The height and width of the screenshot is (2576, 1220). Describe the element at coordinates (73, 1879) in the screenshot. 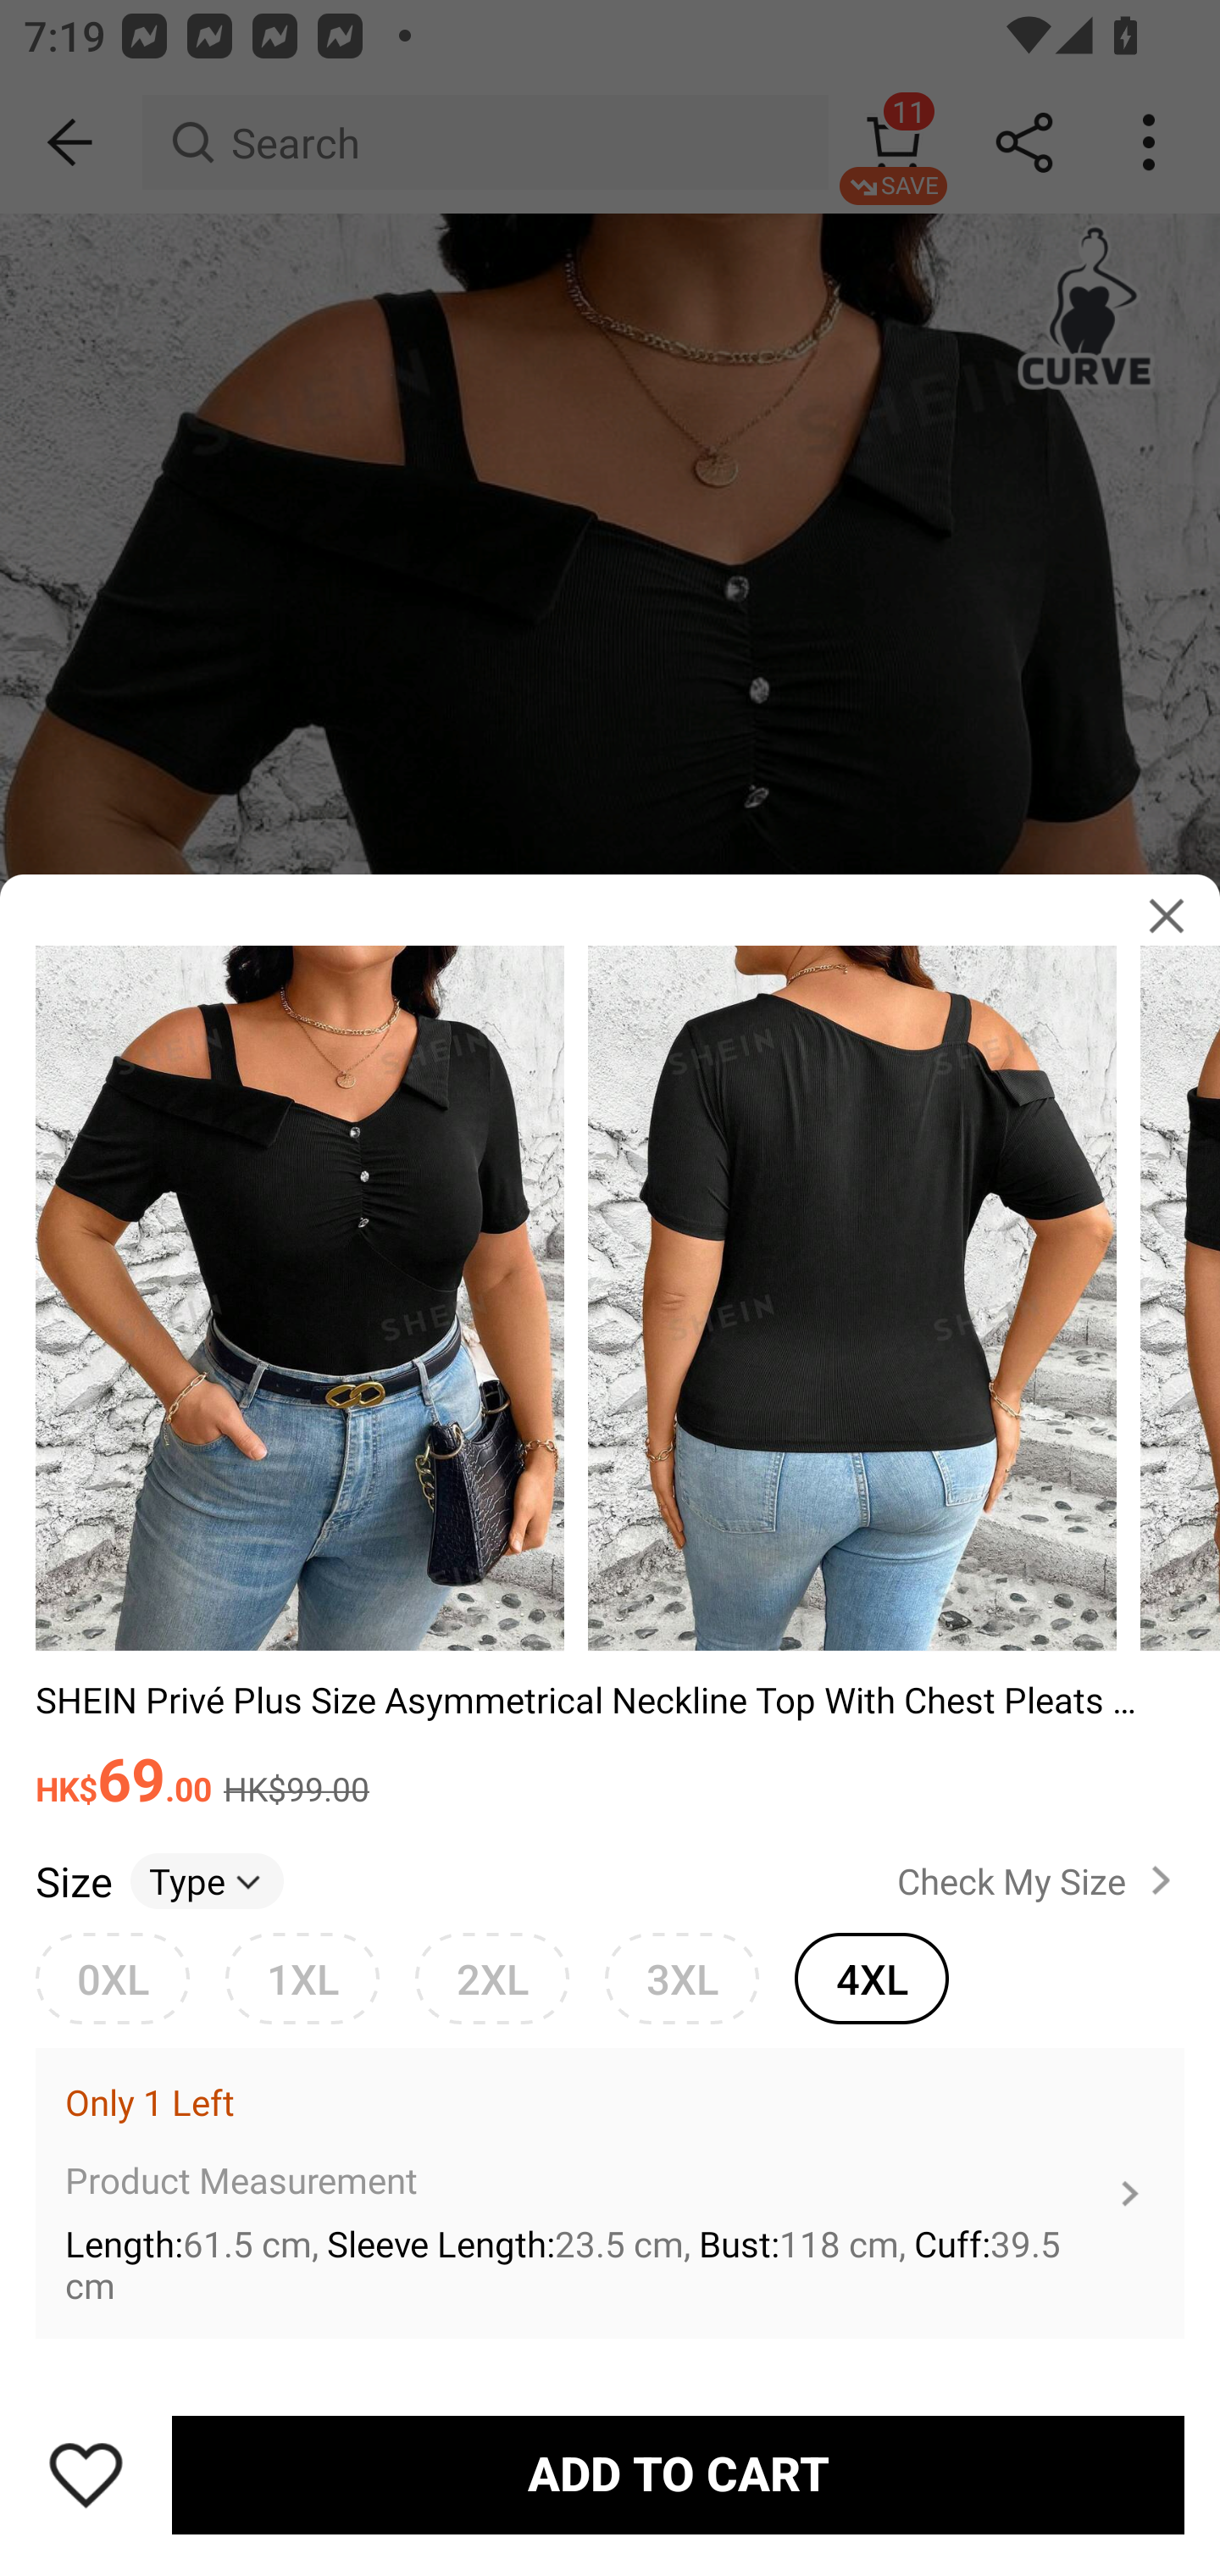

I see `Size` at that location.